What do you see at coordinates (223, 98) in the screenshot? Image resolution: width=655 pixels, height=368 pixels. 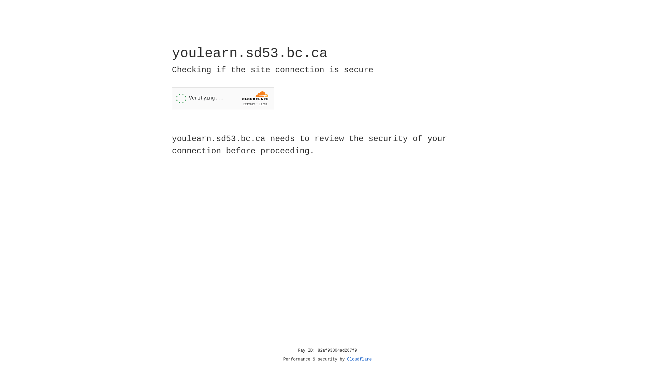 I see `Widget containing a Cloudflare security challenge` at bounding box center [223, 98].